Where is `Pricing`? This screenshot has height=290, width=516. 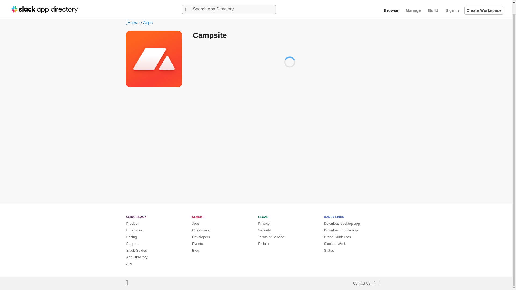
Pricing is located at coordinates (132, 237).